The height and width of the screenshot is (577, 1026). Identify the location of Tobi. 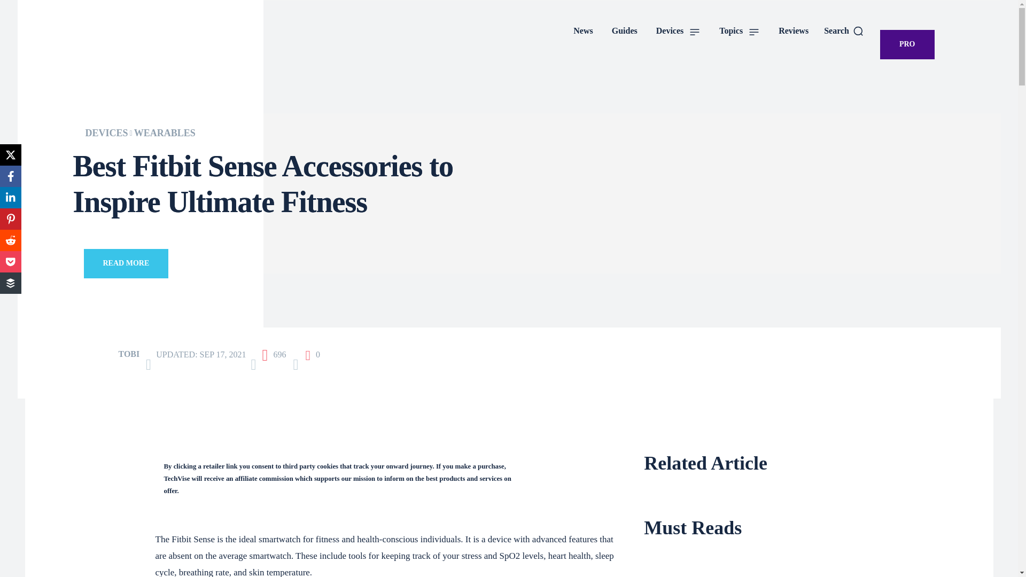
(99, 354).